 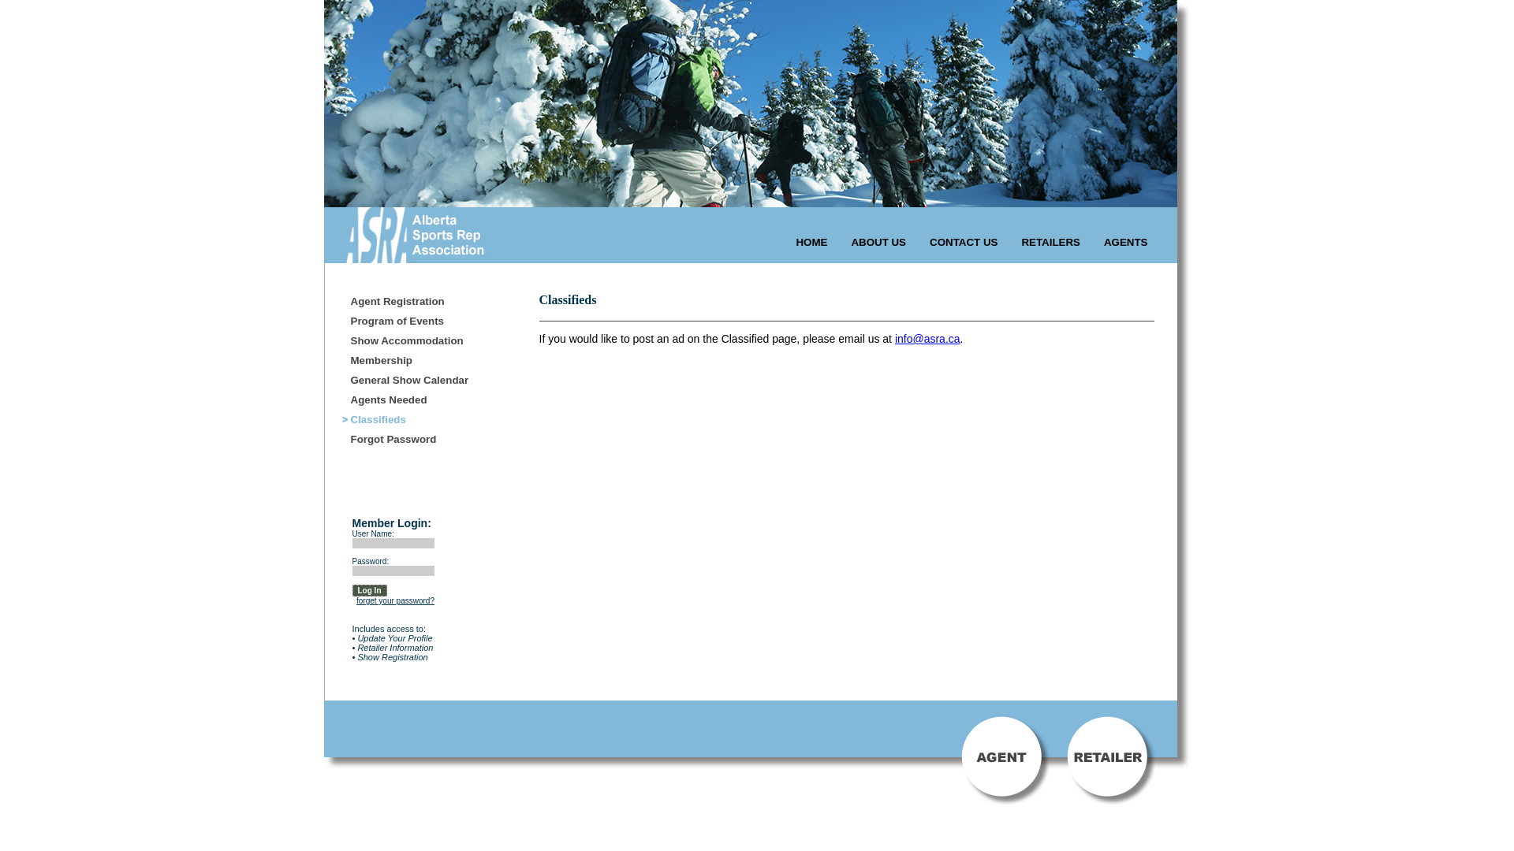 What do you see at coordinates (405, 400) in the screenshot?
I see `Agents Needed` at bounding box center [405, 400].